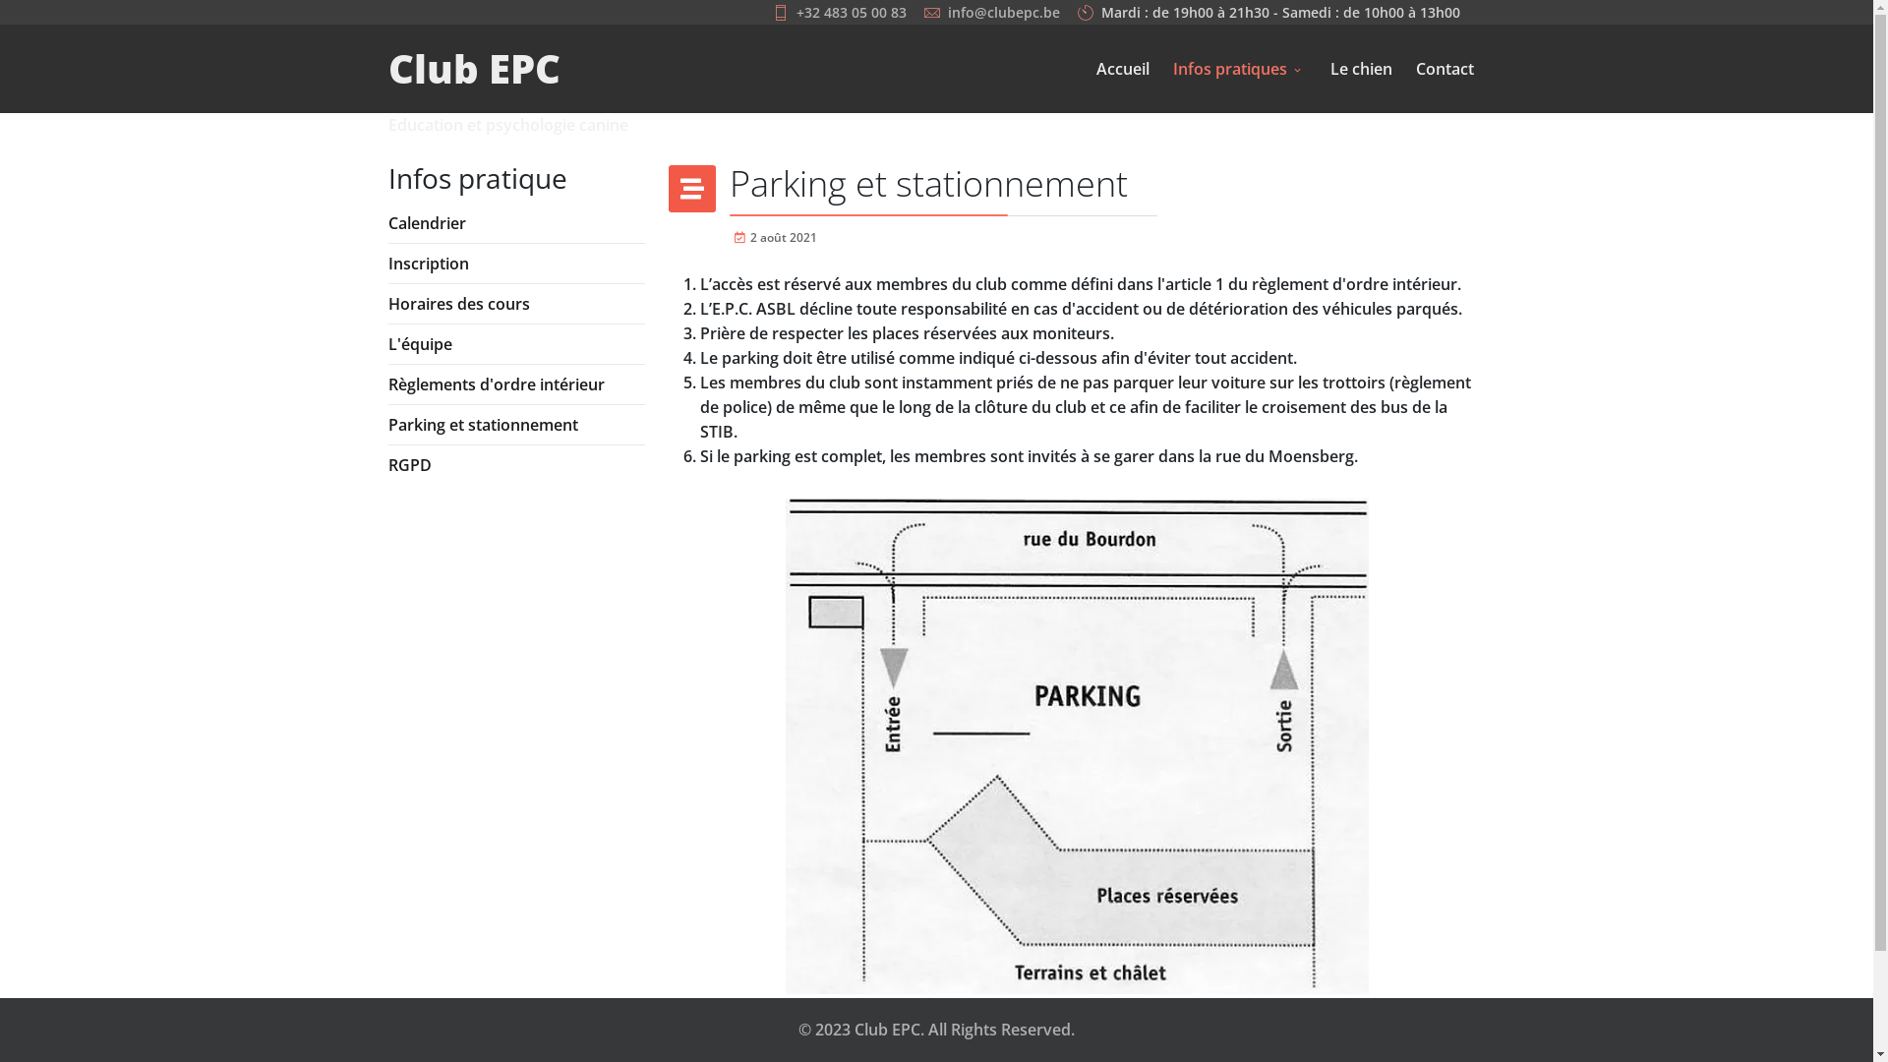 The height and width of the screenshot is (1062, 1888). I want to click on +32 483 05 00 83, so click(852, 12).